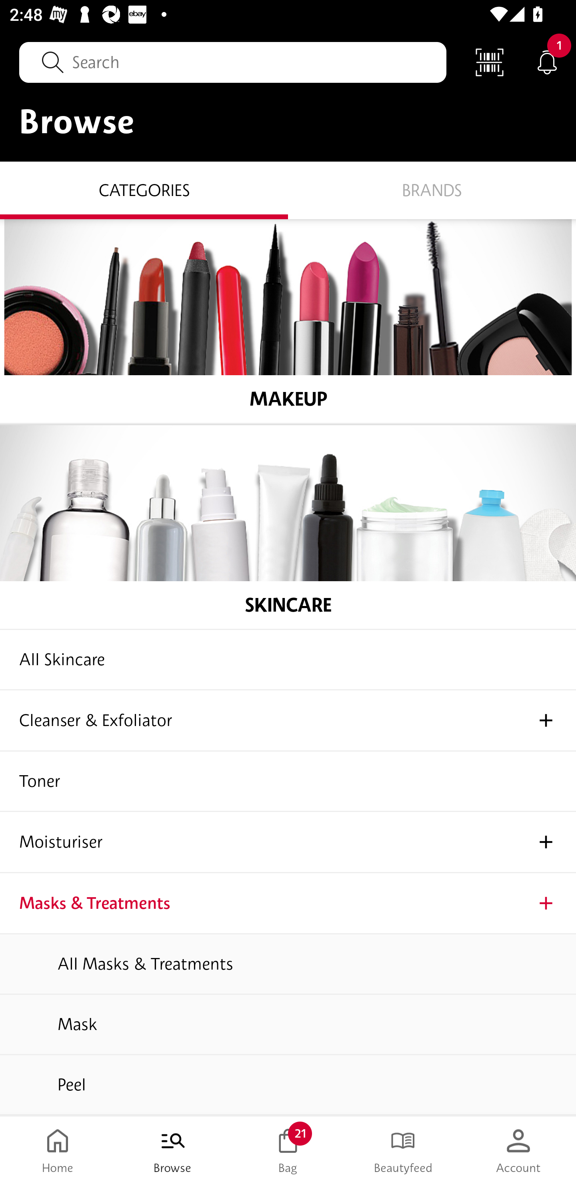  What do you see at coordinates (233, 62) in the screenshot?
I see `Search` at bounding box center [233, 62].